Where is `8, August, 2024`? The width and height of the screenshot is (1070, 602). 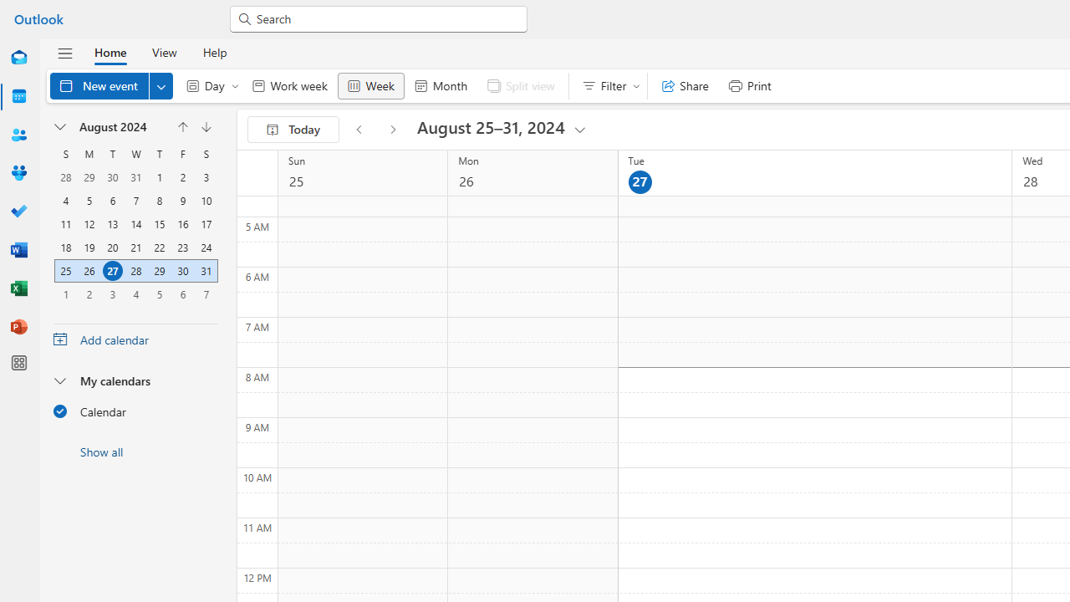 8, August, 2024 is located at coordinates (159, 201).